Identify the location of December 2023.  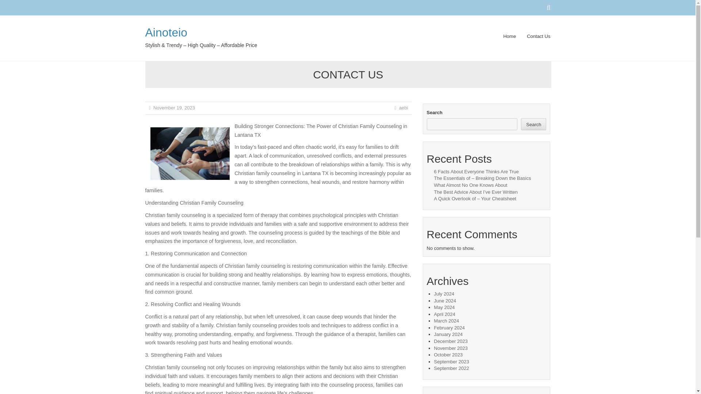
(451, 341).